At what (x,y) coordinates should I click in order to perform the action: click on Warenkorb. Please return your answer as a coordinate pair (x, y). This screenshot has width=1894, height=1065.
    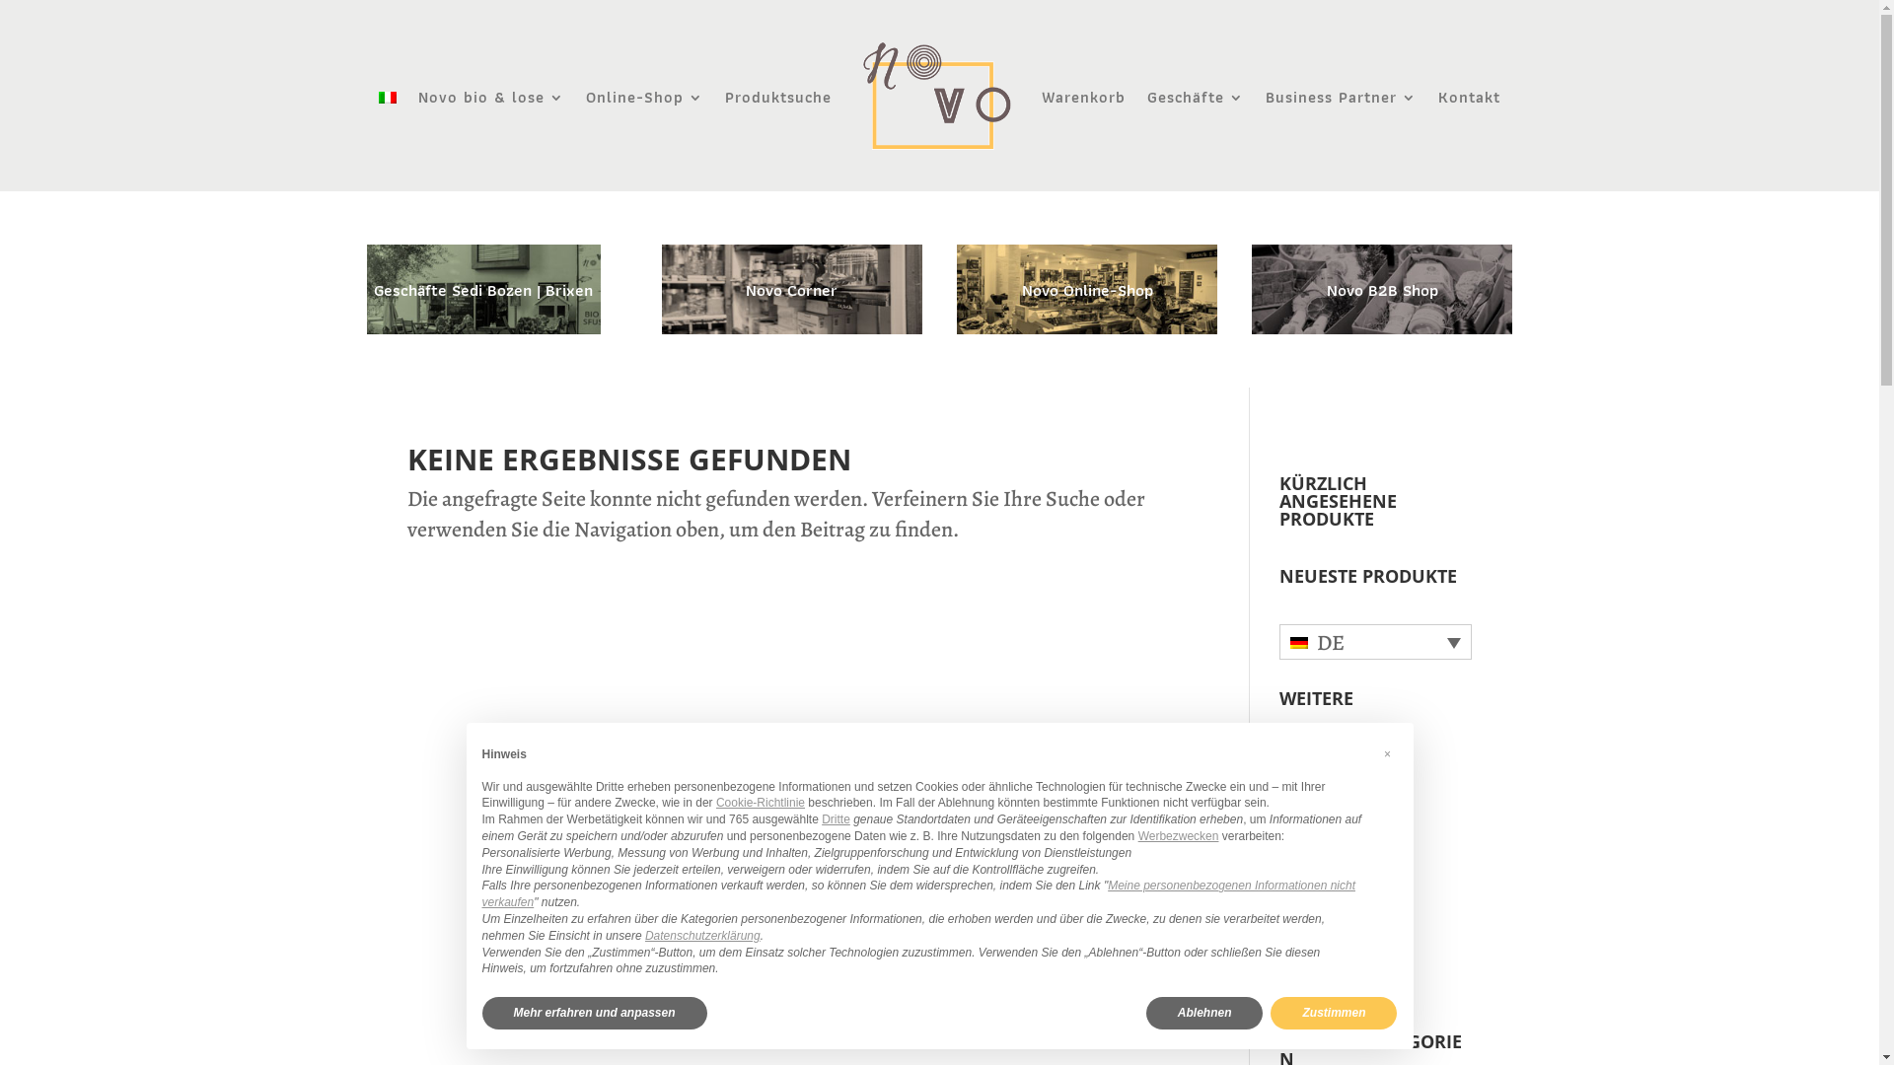
    Looking at the image, I should click on (1083, 99).